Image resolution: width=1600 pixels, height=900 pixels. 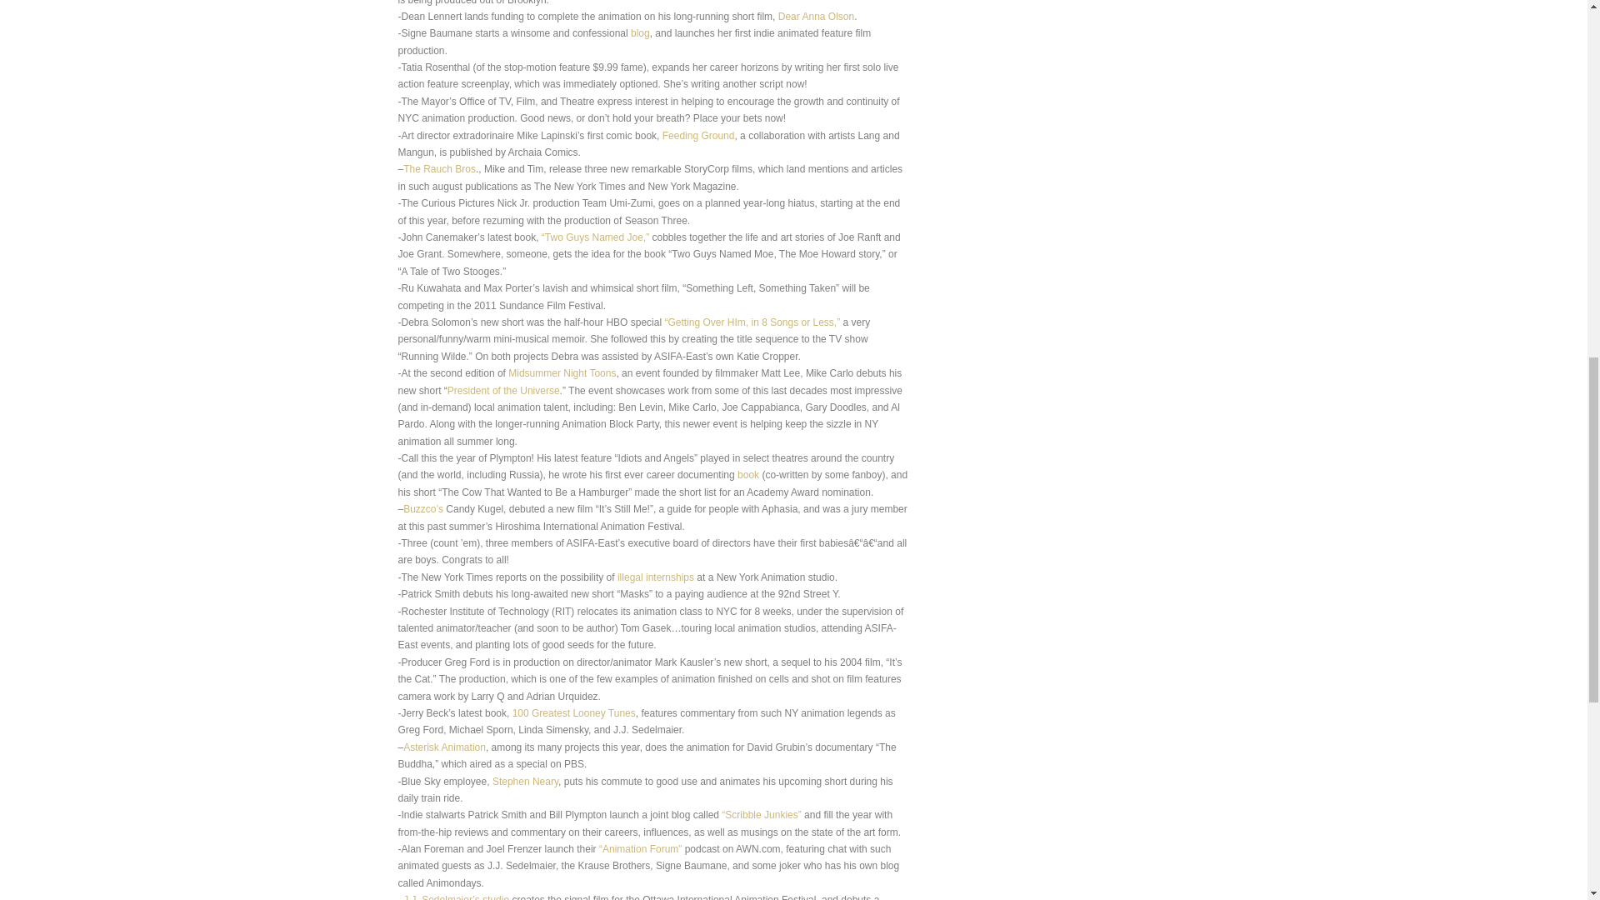 I want to click on Midsummer Night Toons, so click(x=562, y=372).